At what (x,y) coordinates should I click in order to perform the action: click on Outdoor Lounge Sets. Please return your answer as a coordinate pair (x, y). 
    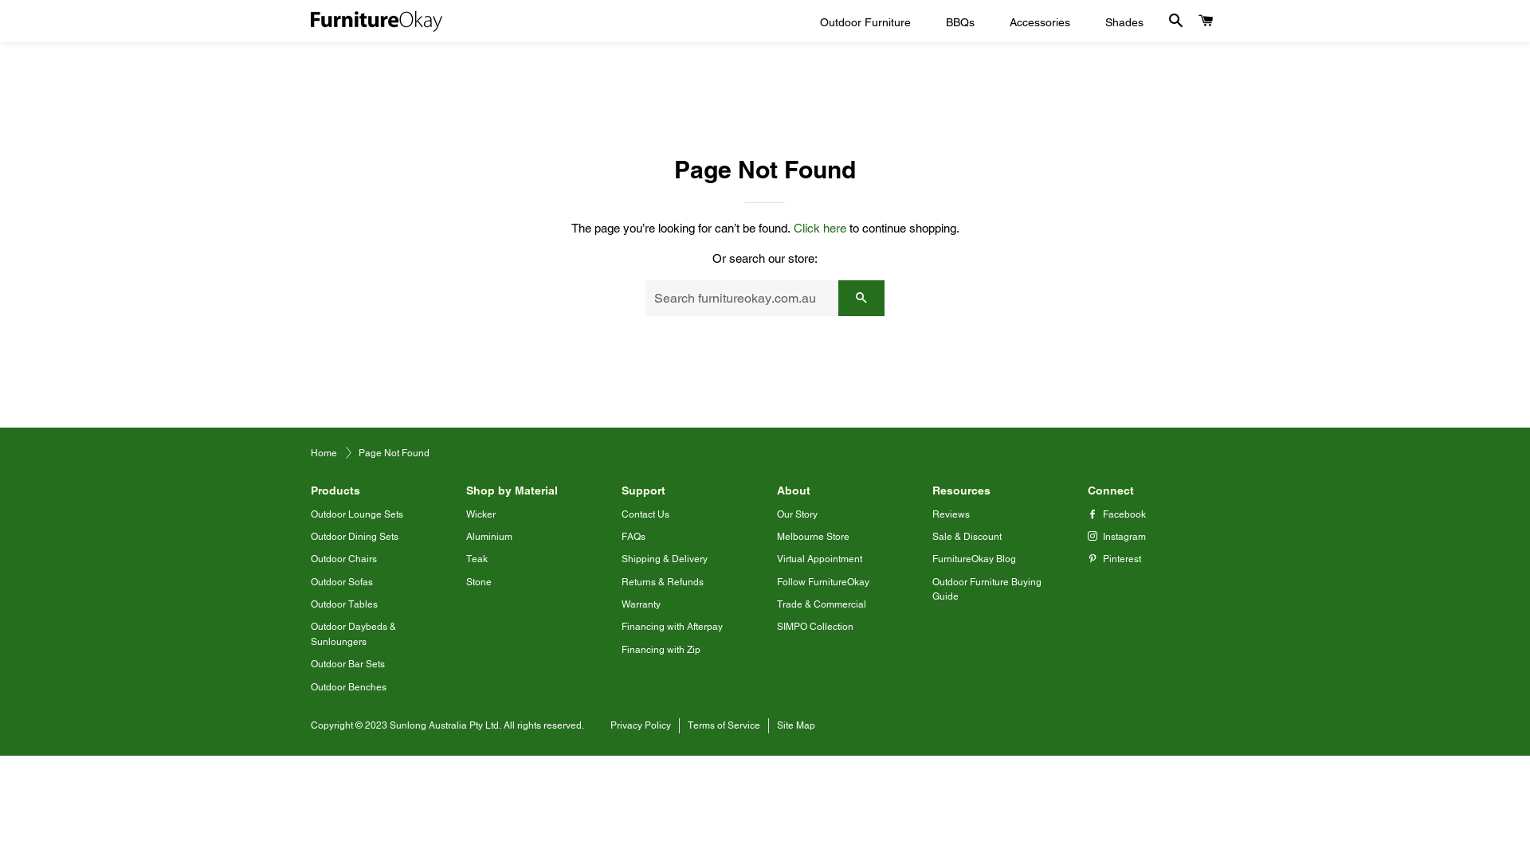
    Looking at the image, I should click on (357, 514).